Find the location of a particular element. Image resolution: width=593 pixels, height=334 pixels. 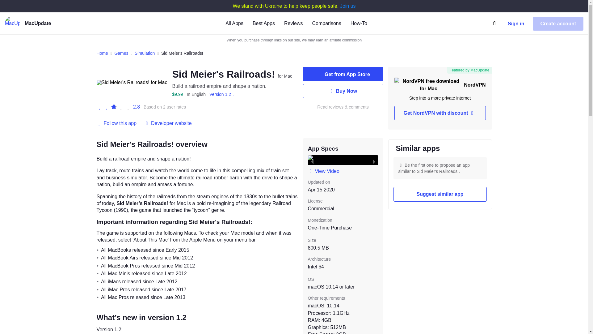

MacUpdate is located at coordinates (47, 24).